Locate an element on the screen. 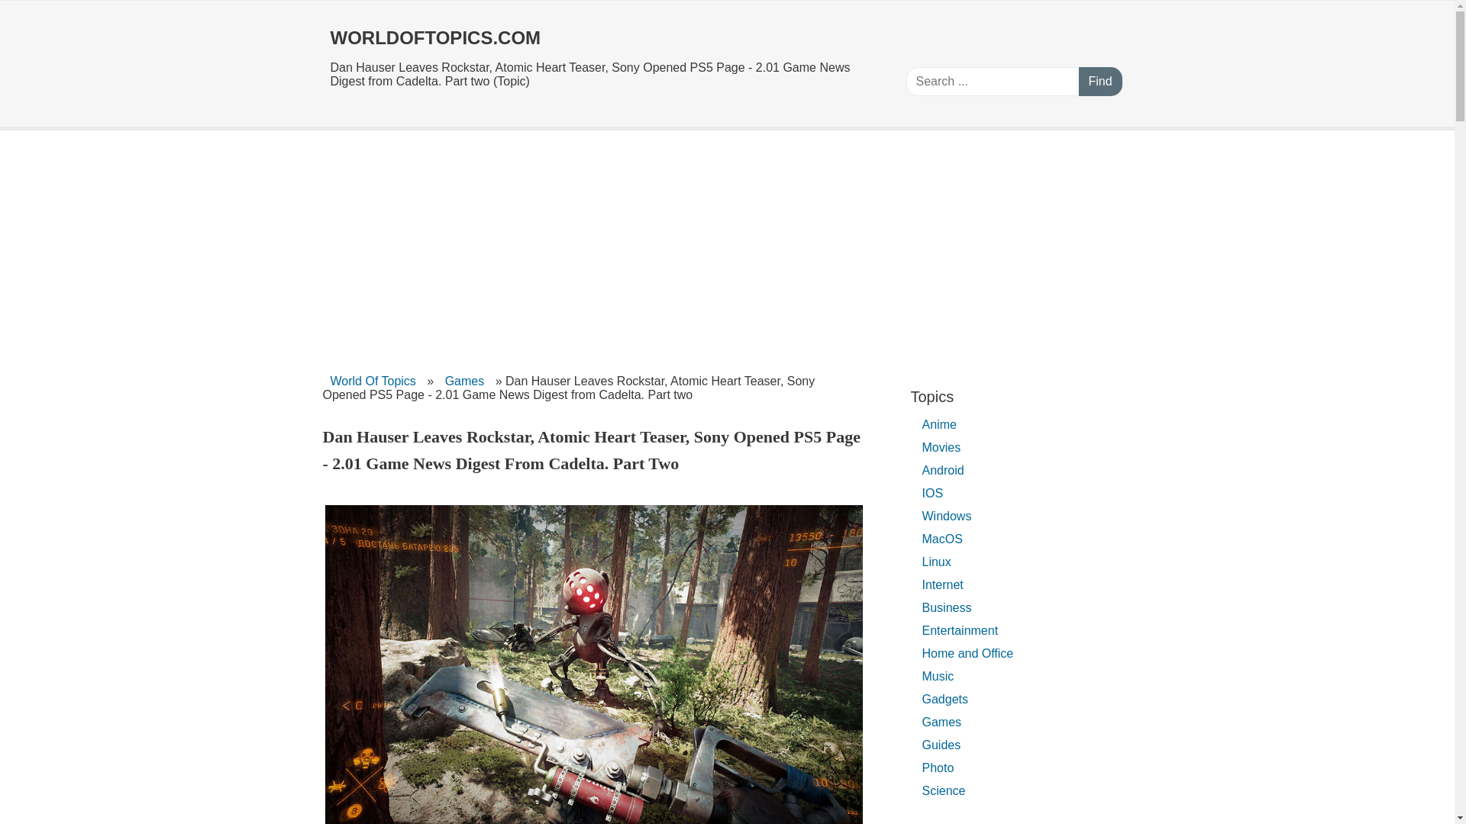 This screenshot has height=824, width=1466. Music is located at coordinates (938, 676).